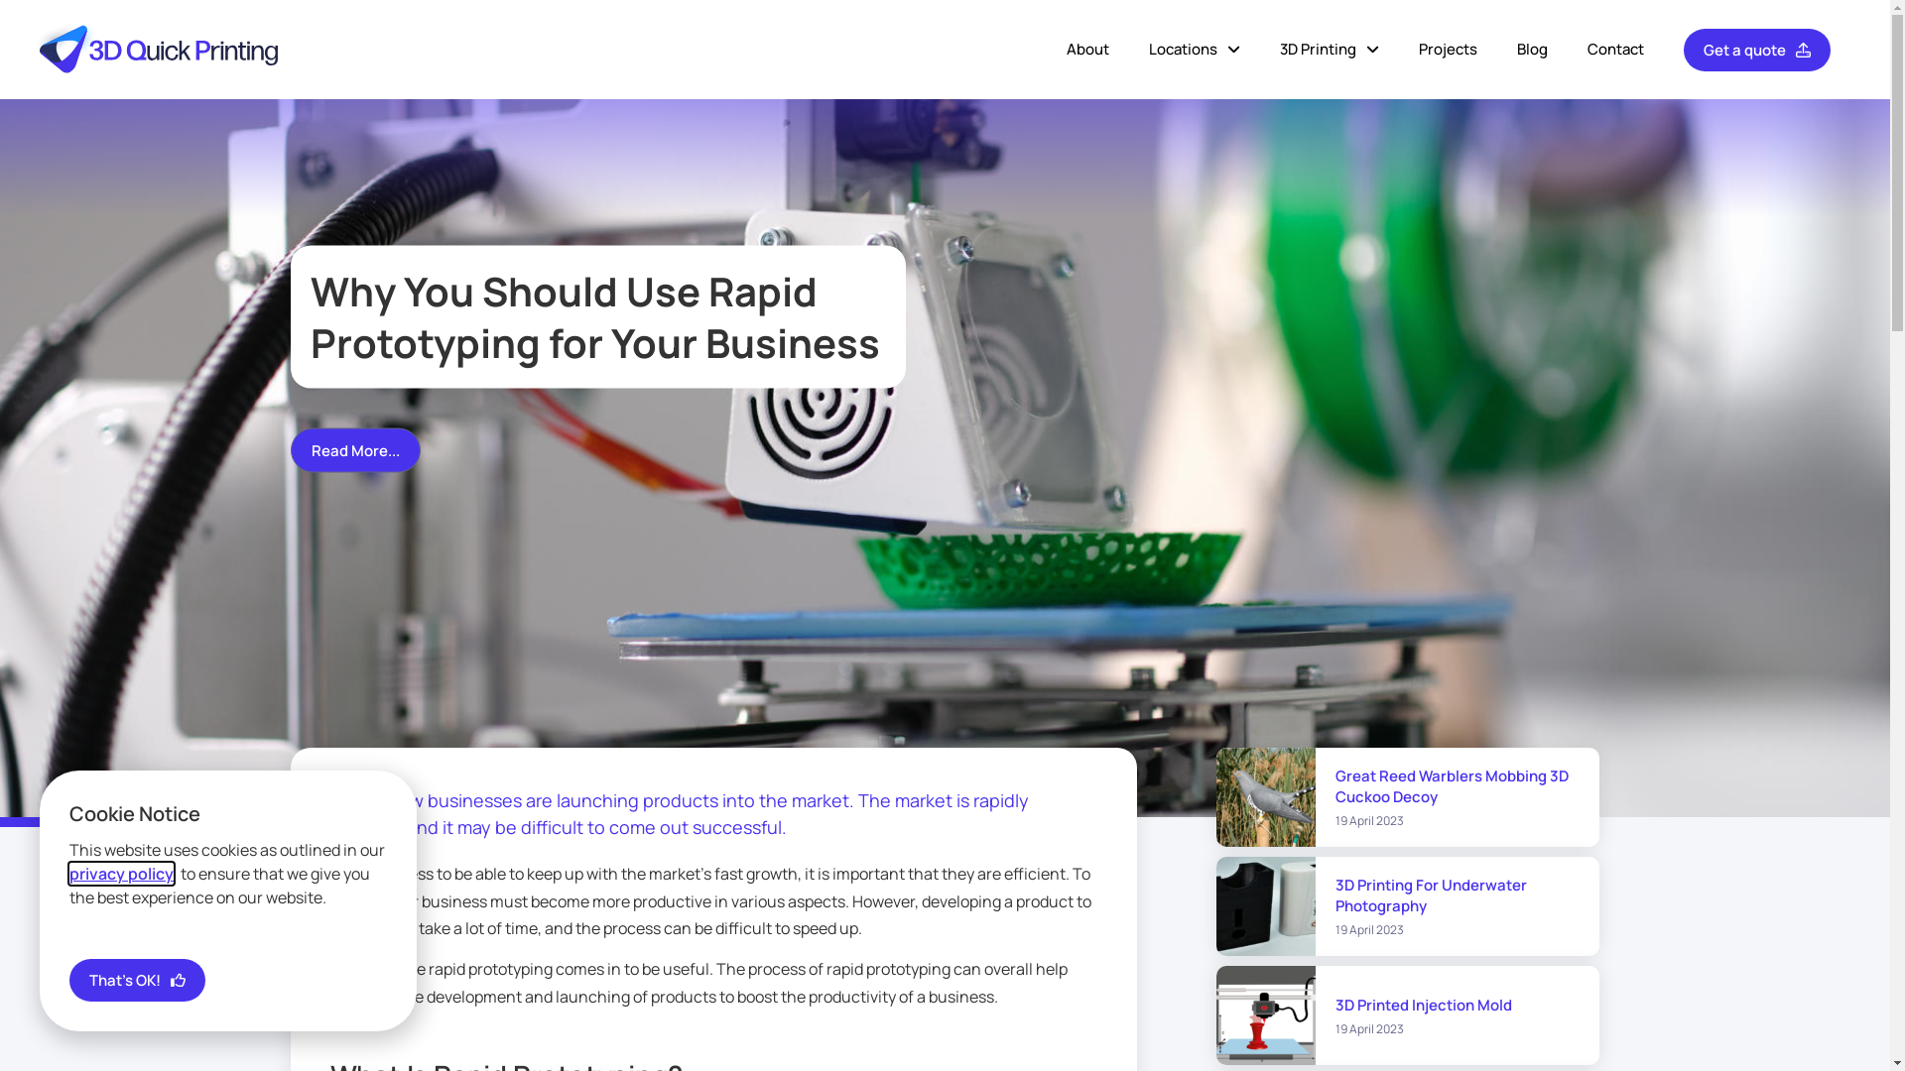  What do you see at coordinates (1757, 50) in the screenshot?
I see `Get a quote` at bounding box center [1757, 50].